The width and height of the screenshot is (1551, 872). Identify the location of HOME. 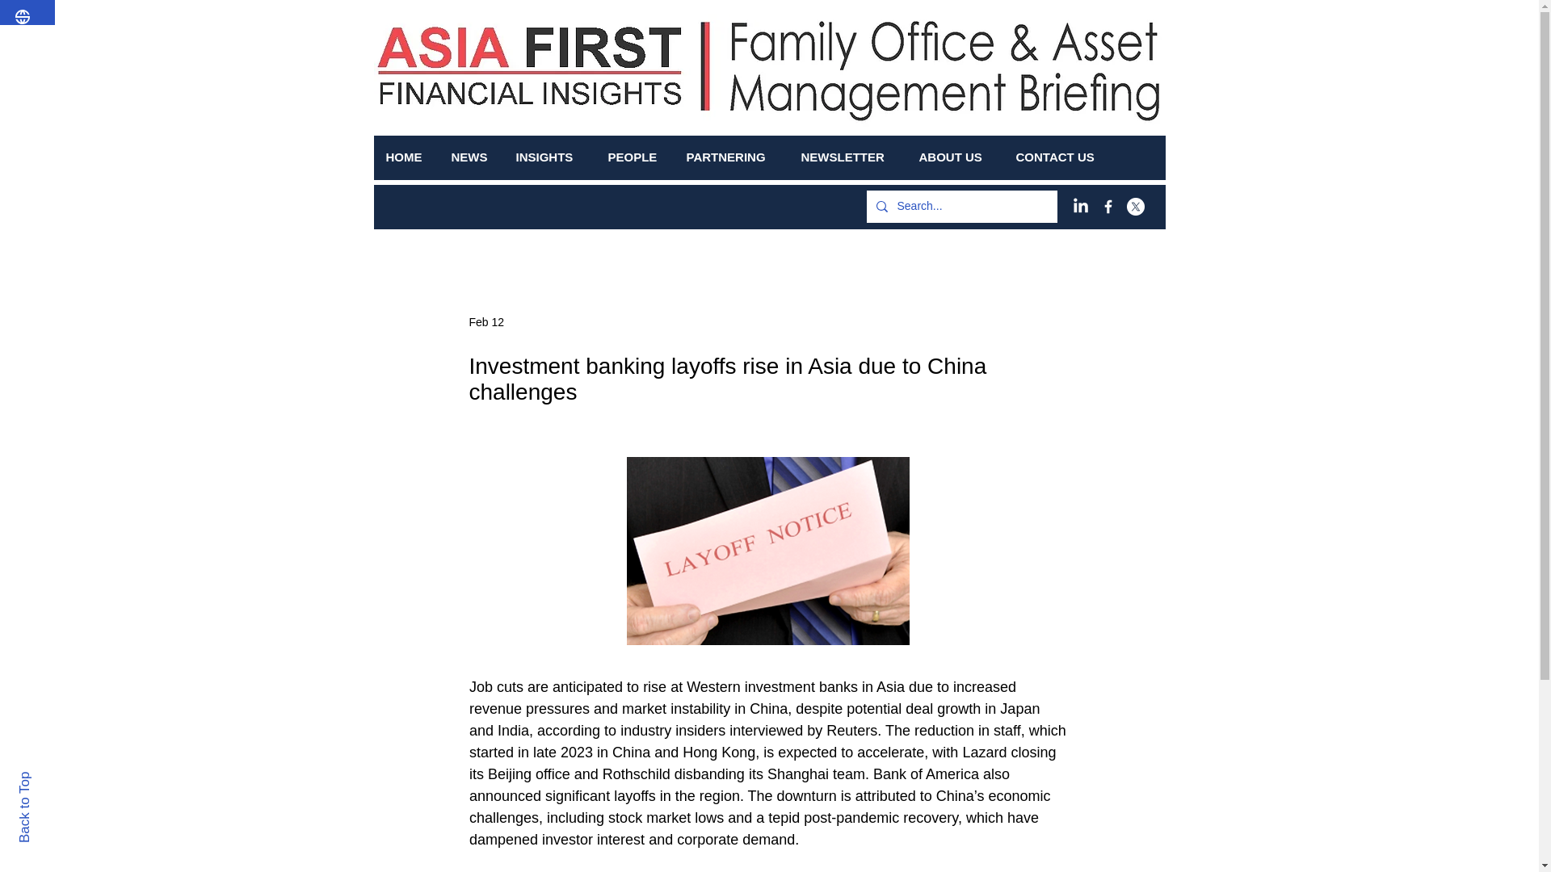
(406, 157).